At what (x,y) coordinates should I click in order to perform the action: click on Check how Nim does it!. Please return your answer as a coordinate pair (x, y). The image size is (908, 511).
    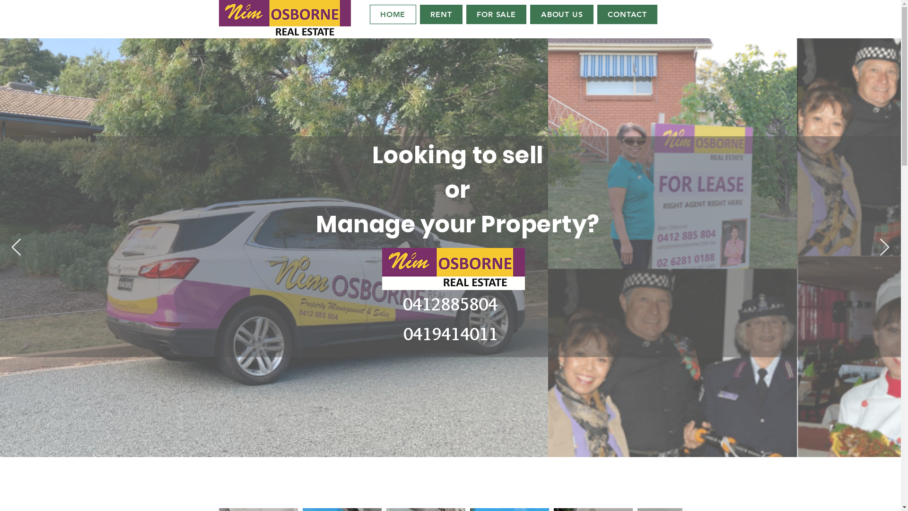
    Looking at the image, I should click on (450, 471).